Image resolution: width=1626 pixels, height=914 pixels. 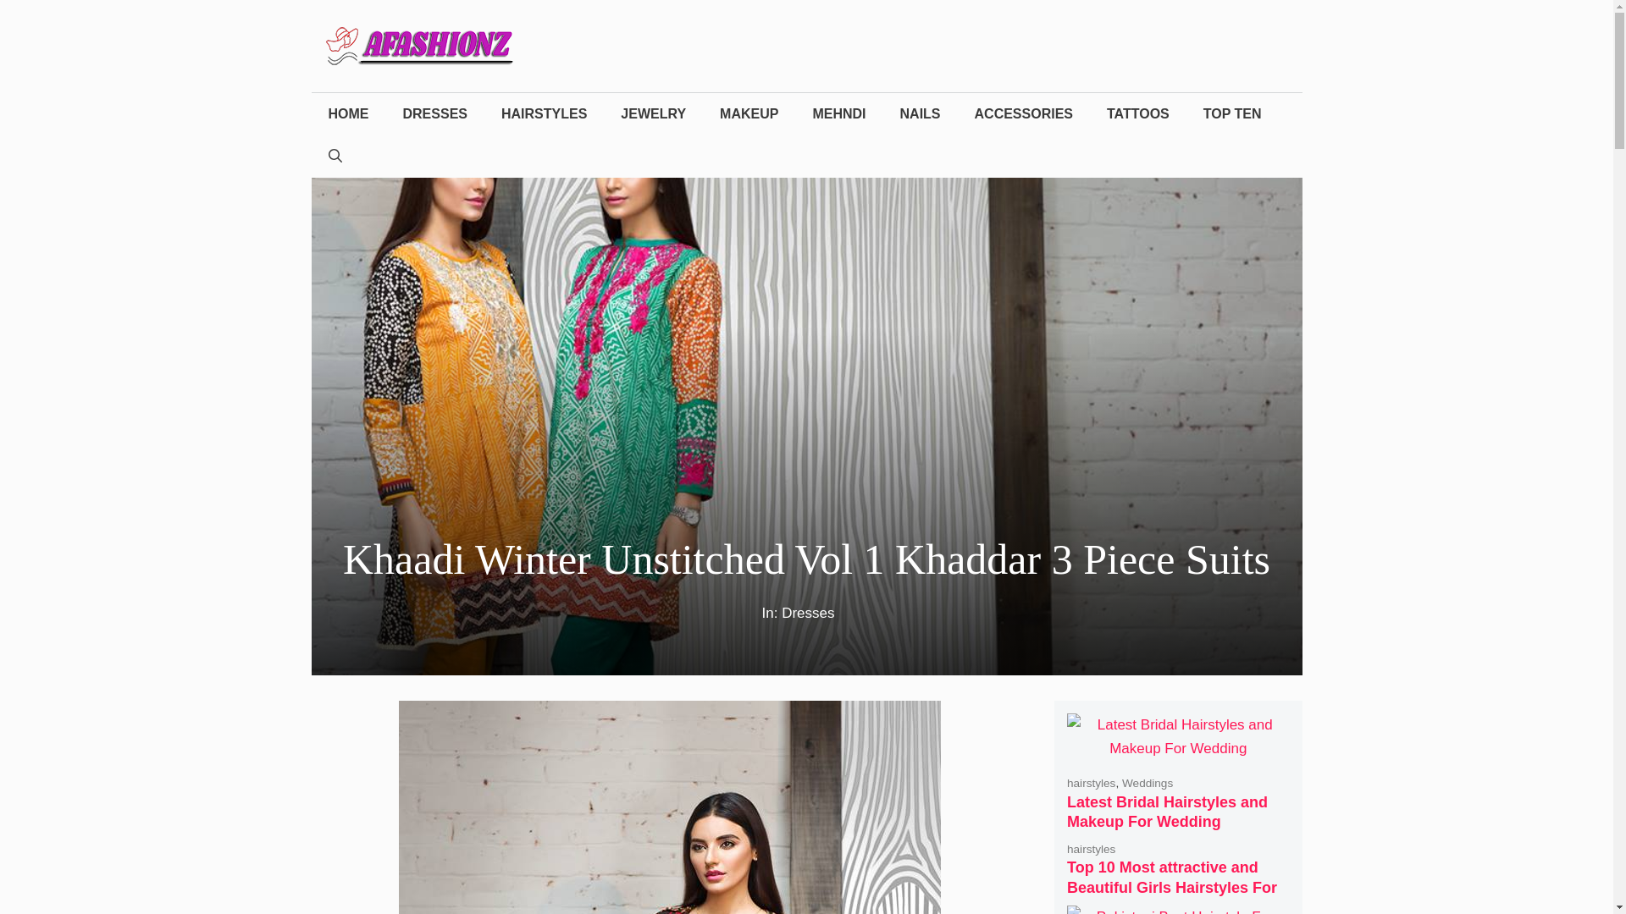 I want to click on DRESSES, so click(x=435, y=113).